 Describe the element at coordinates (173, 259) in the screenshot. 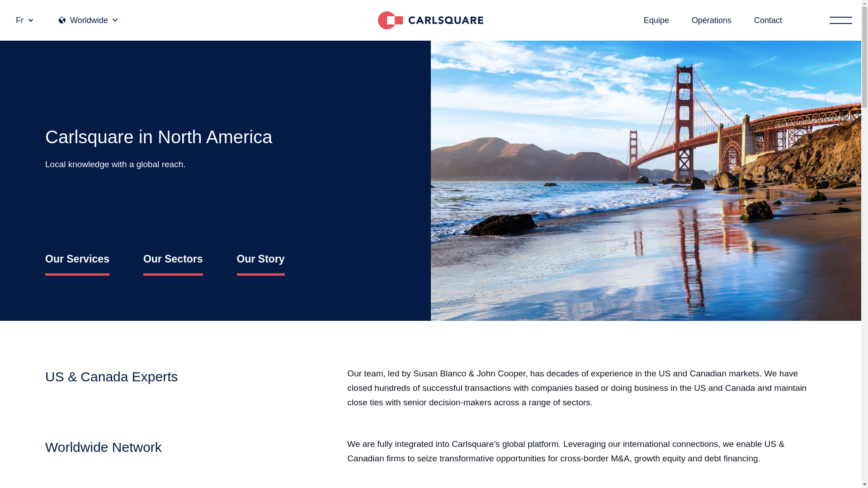

I see `Our Sectors` at that location.